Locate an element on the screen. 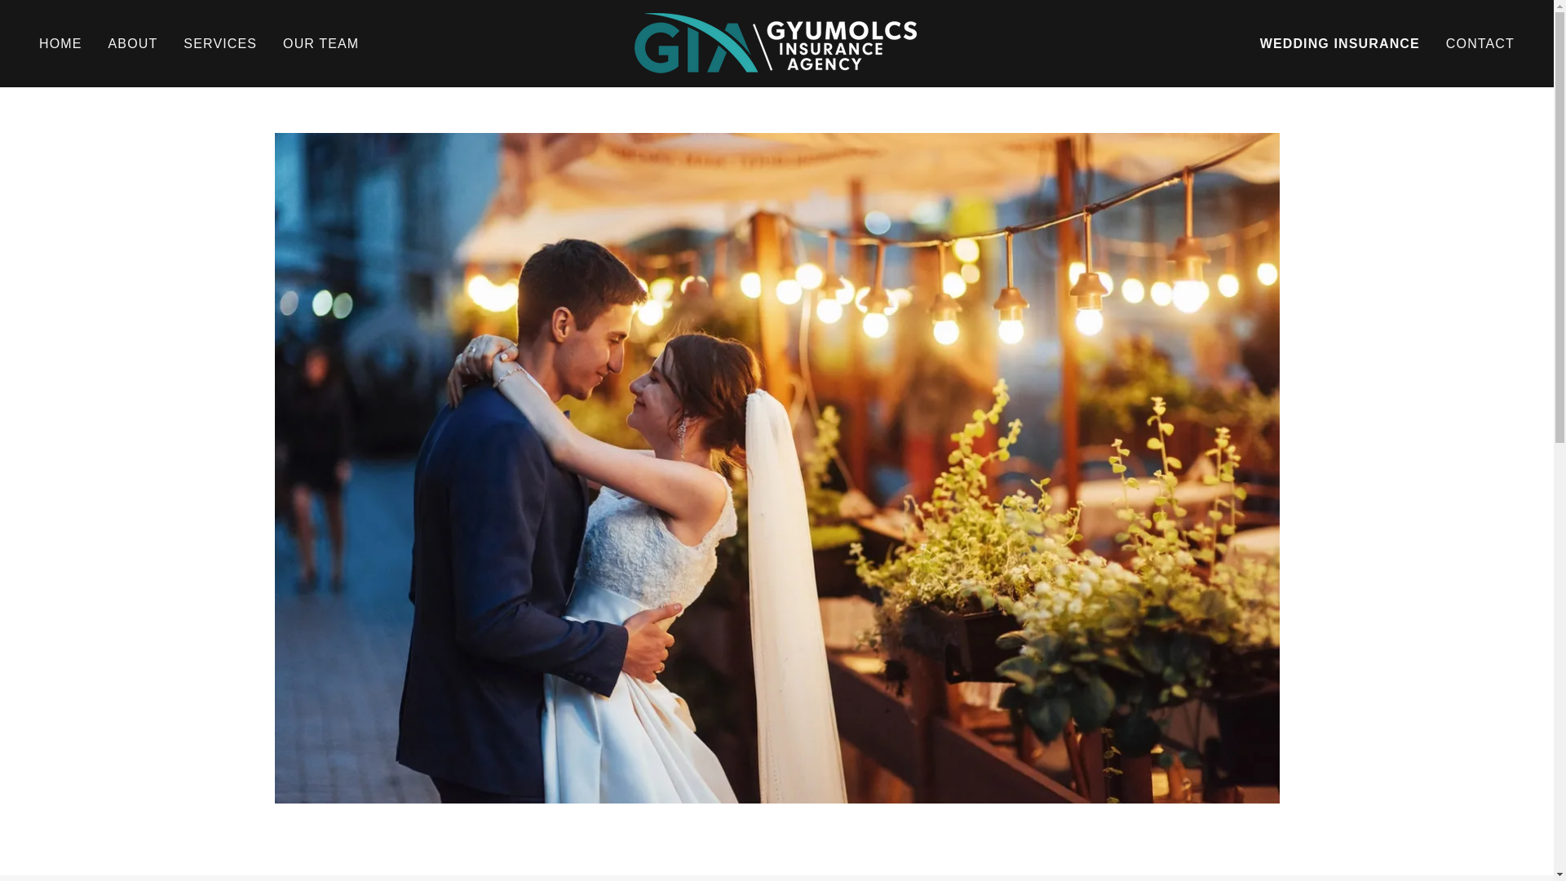 The image size is (1566, 881). HOME is located at coordinates (60, 44).